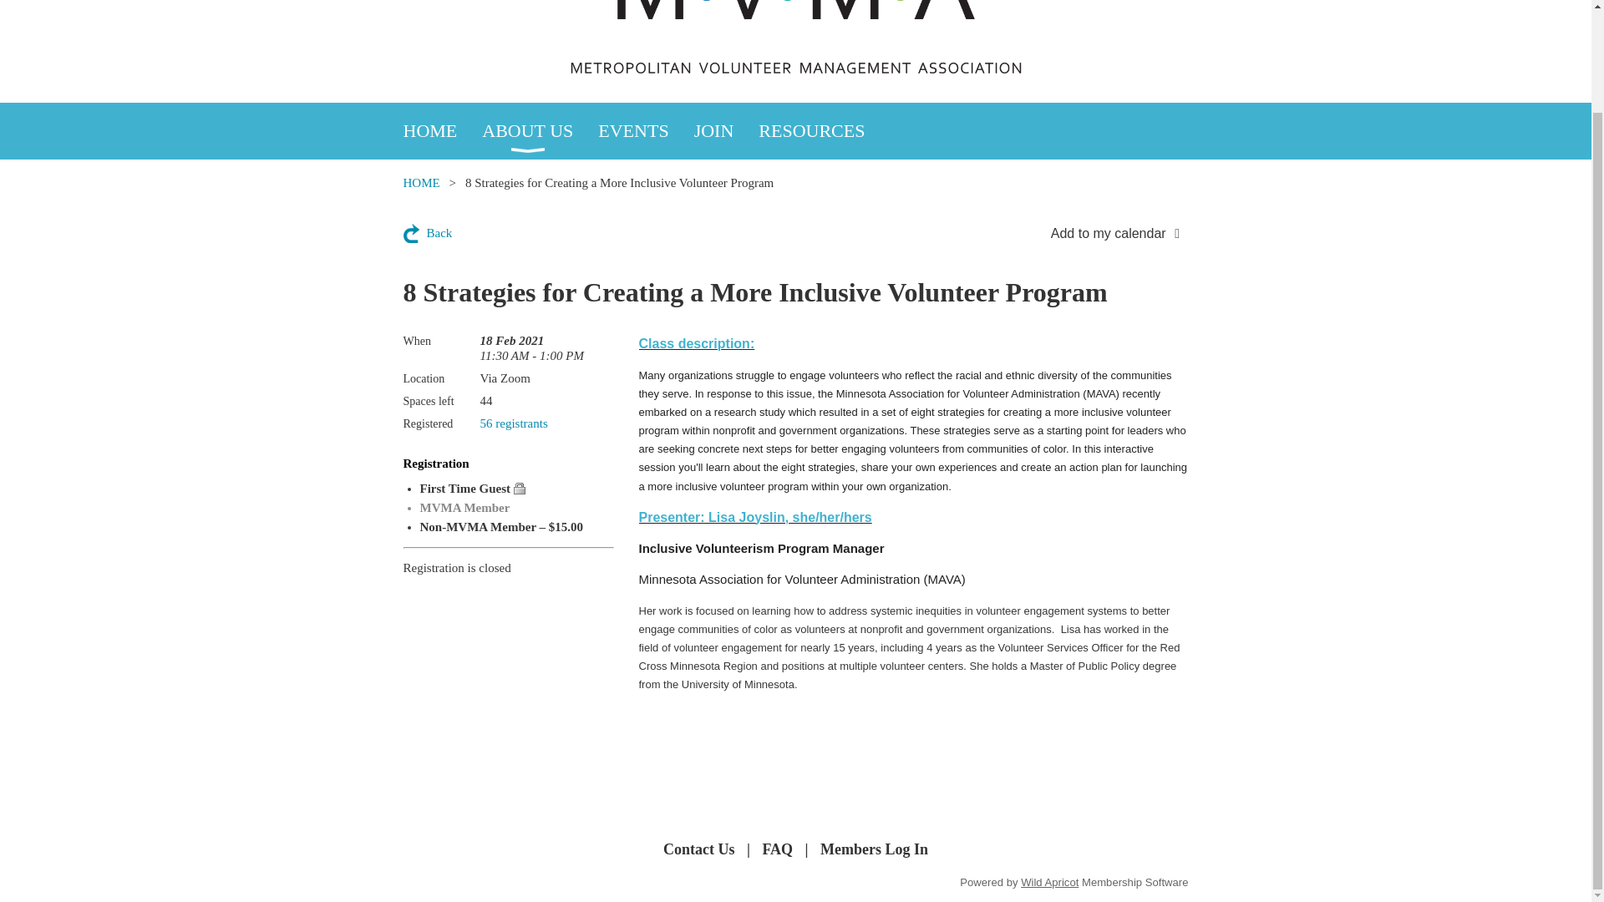  I want to click on 56 registrants, so click(513, 423).